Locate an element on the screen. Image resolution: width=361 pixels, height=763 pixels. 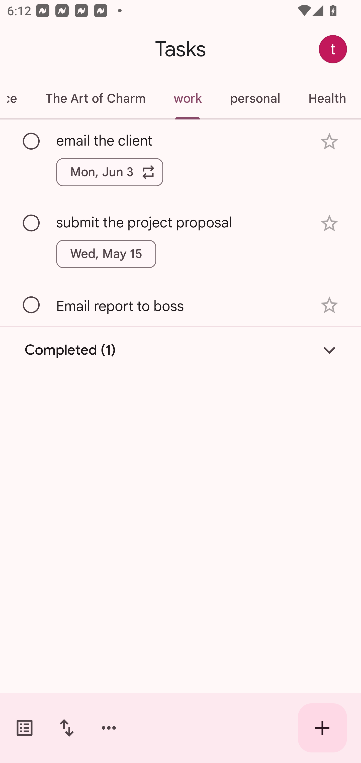
Create new task is located at coordinates (322, 728).